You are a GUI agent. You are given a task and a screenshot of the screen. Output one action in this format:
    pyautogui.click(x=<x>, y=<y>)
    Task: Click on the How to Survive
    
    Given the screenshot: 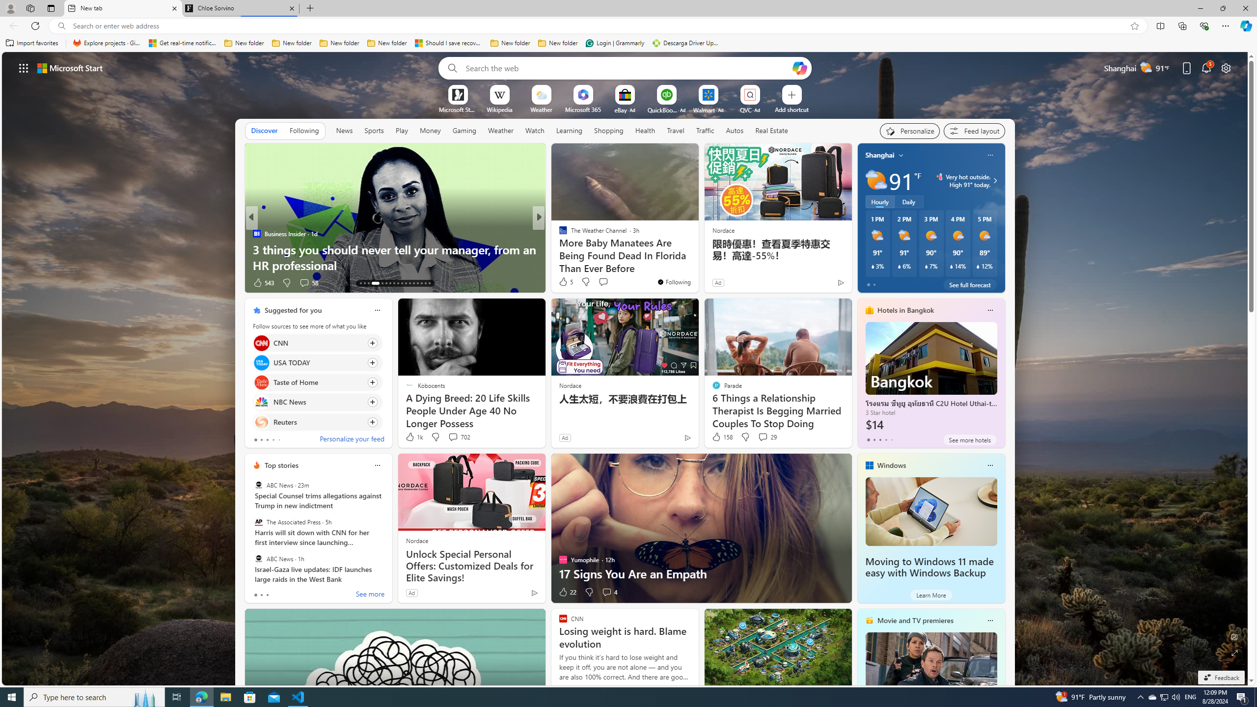 What is the action you would take?
    pyautogui.click(x=558, y=249)
    